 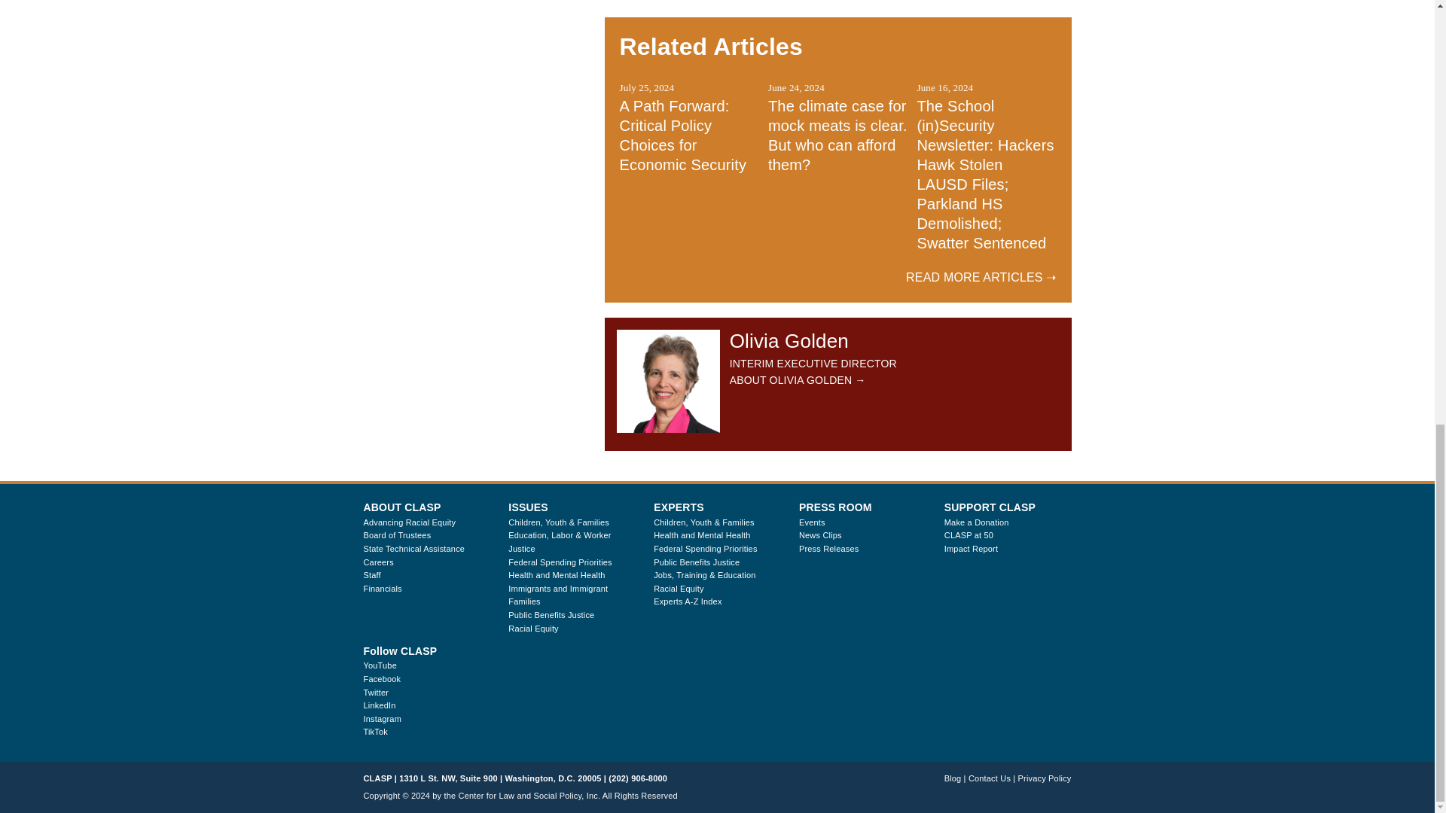 What do you see at coordinates (669, 381) in the screenshot?
I see `Olivia Golden` at bounding box center [669, 381].